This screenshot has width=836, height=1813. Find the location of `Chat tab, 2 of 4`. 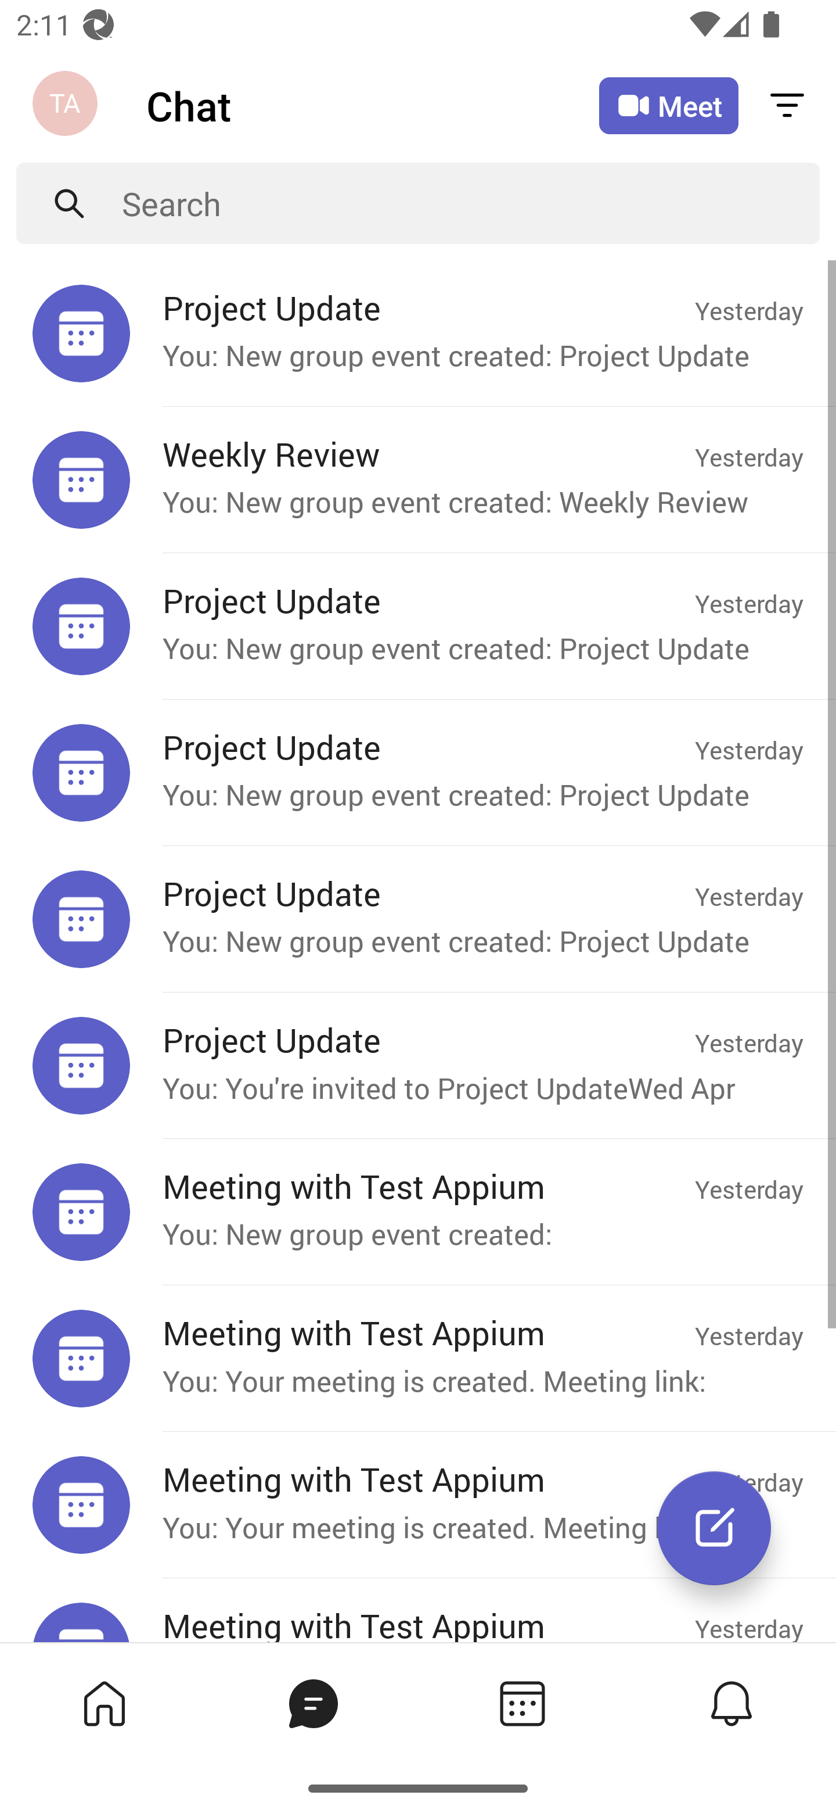

Chat tab, 2 of 4 is located at coordinates (312, 1703).